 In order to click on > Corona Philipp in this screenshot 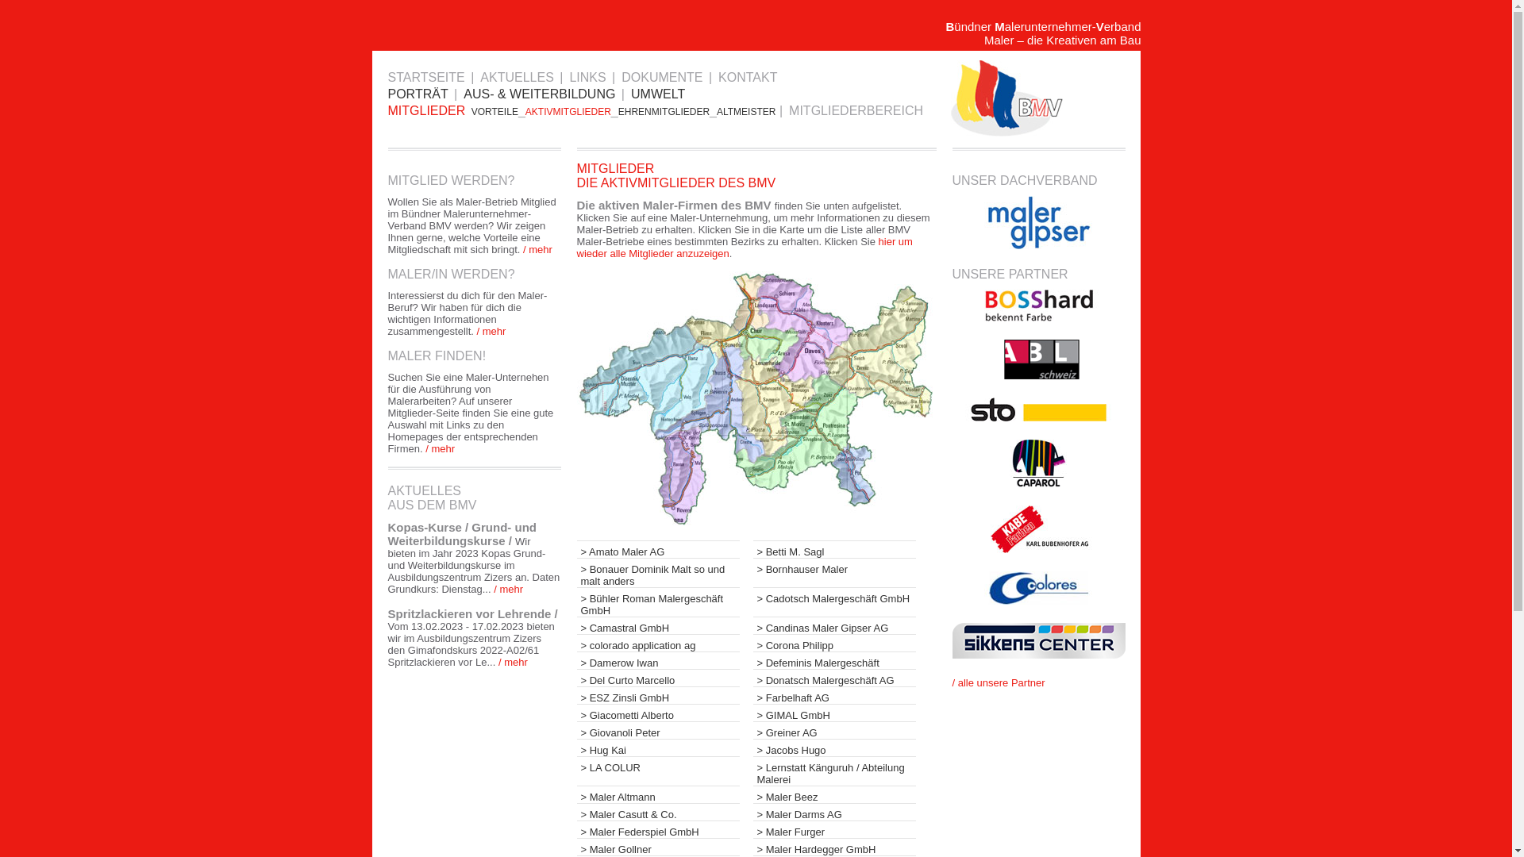, I will do `click(833, 643)`.